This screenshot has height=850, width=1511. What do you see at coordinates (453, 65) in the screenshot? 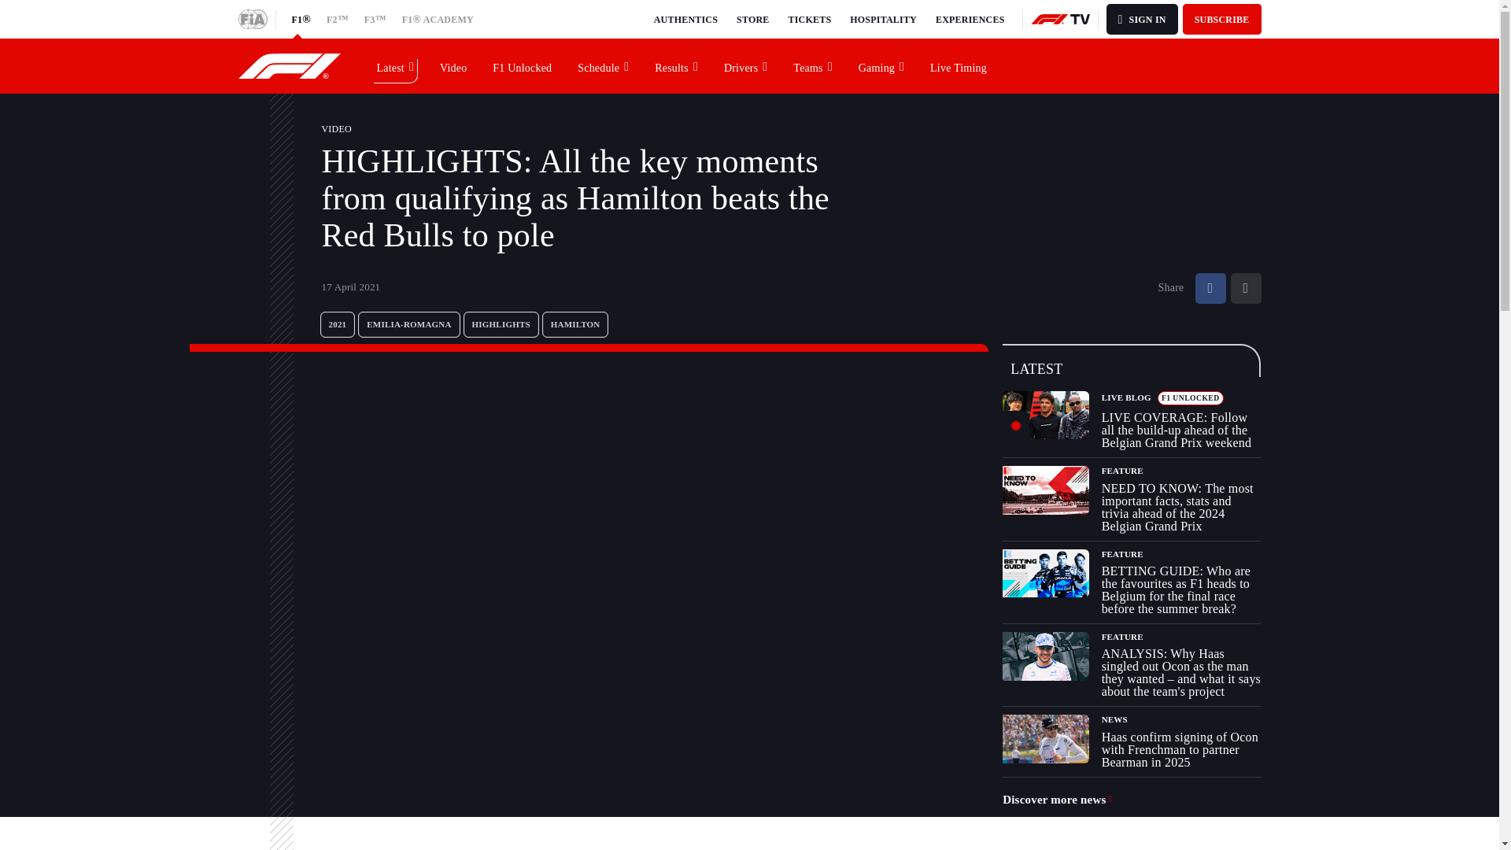
I see `Video` at bounding box center [453, 65].